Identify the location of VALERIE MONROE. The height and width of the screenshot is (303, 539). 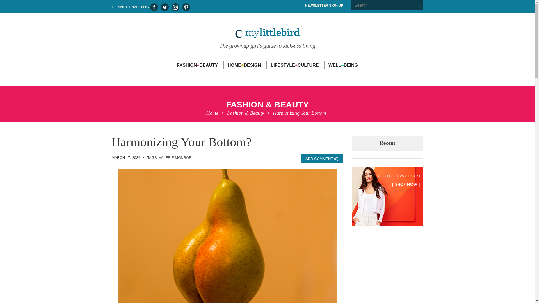
(175, 158).